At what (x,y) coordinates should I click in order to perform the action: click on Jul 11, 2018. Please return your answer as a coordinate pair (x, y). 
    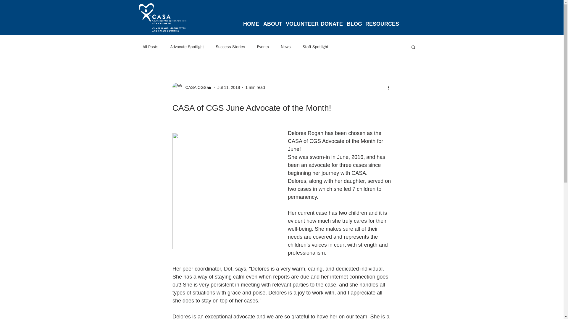
    Looking at the image, I should click on (228, 87).